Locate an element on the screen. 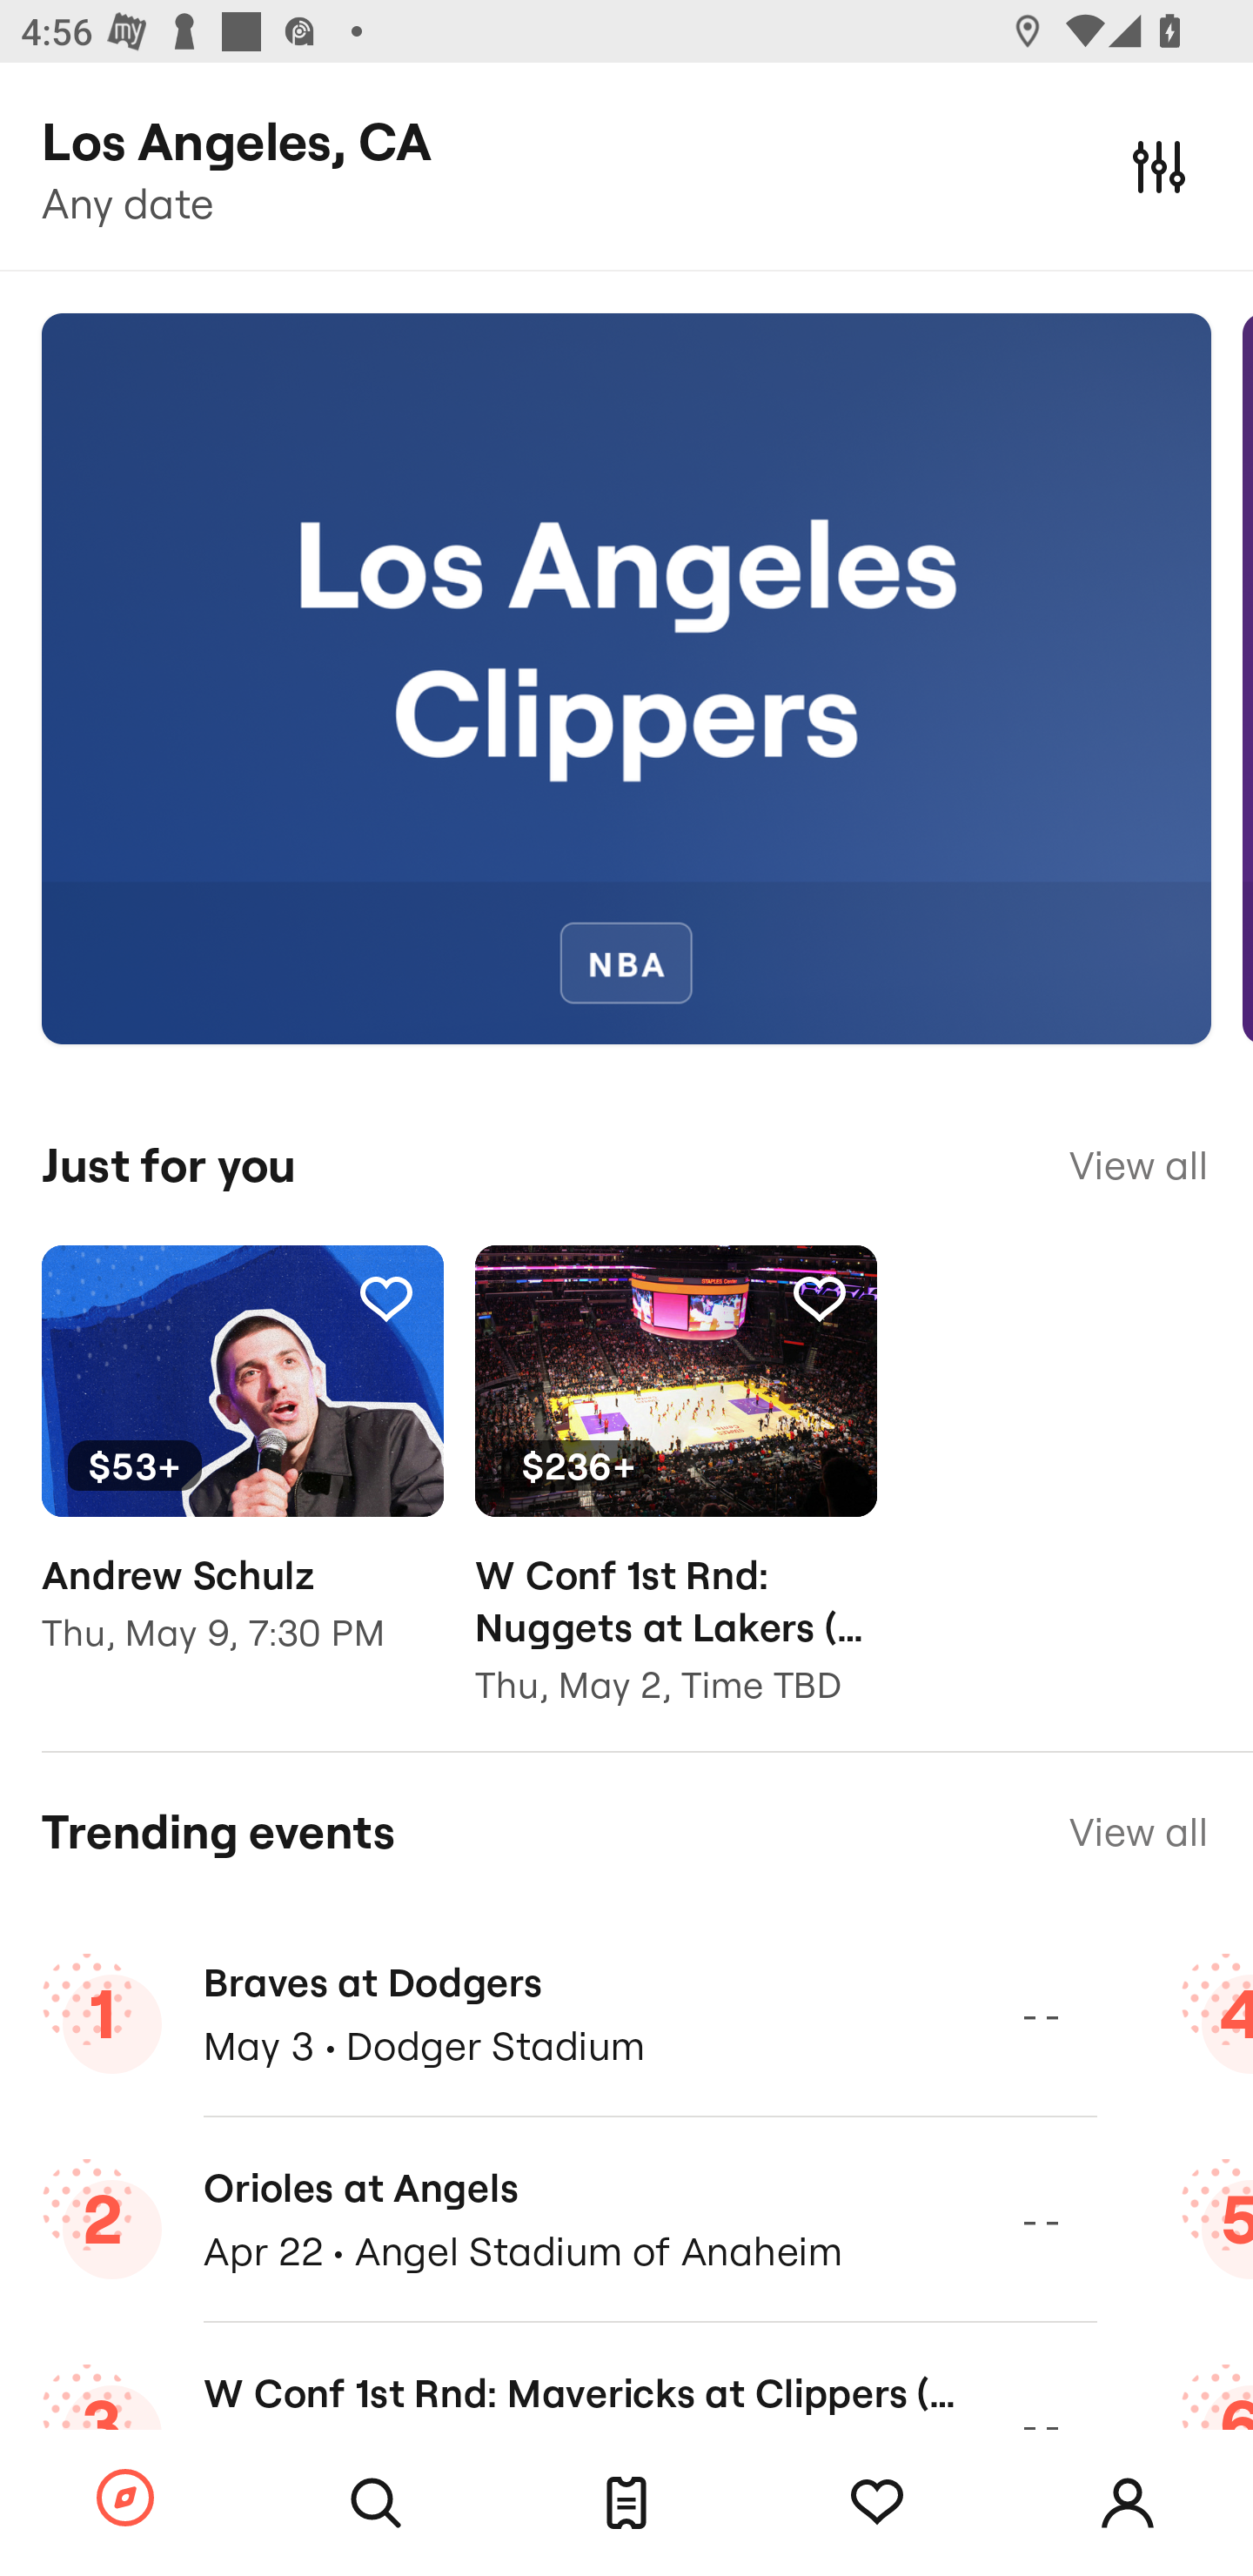 Image resolution: width=1253 pixels, height=2576 pixels. Browse is located at coordinates (125, 2499).